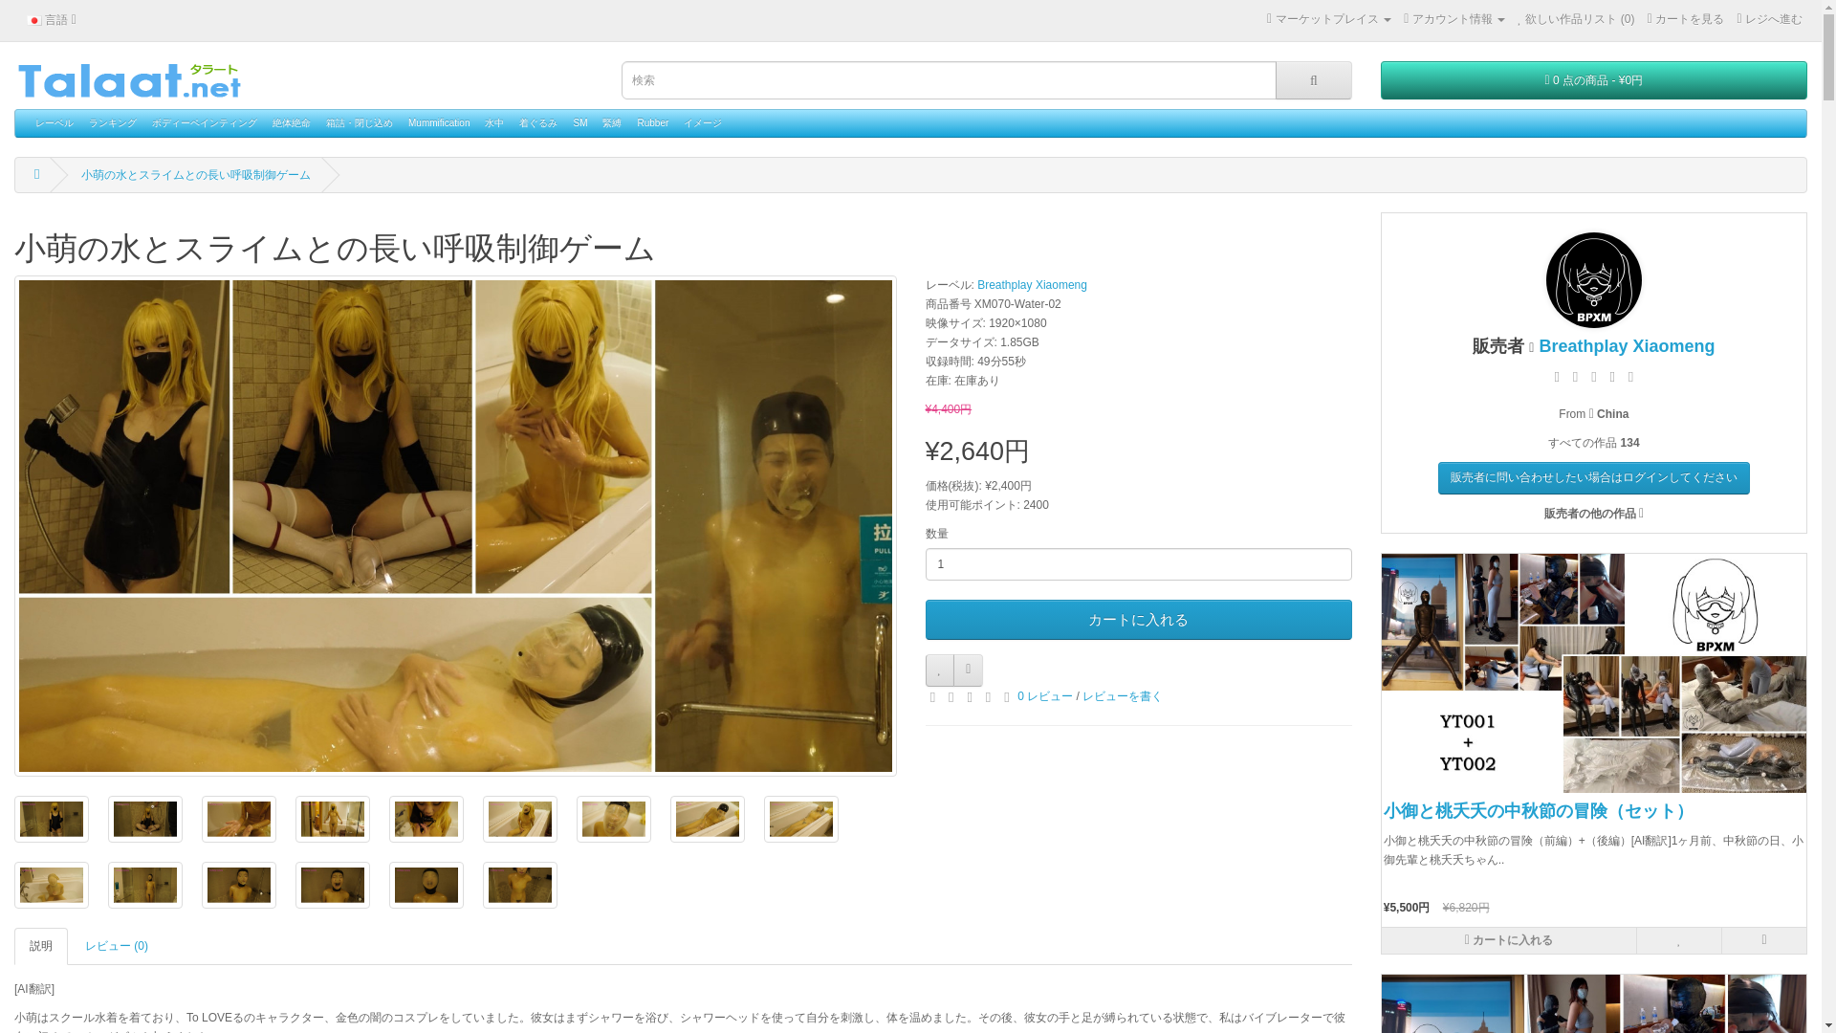 The image size is (1836, 1033). I want to click on 1, so click(1138, 564).